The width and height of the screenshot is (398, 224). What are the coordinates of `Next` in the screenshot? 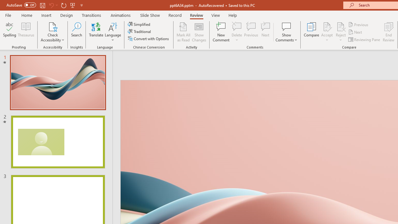 It's located at (356, 32).